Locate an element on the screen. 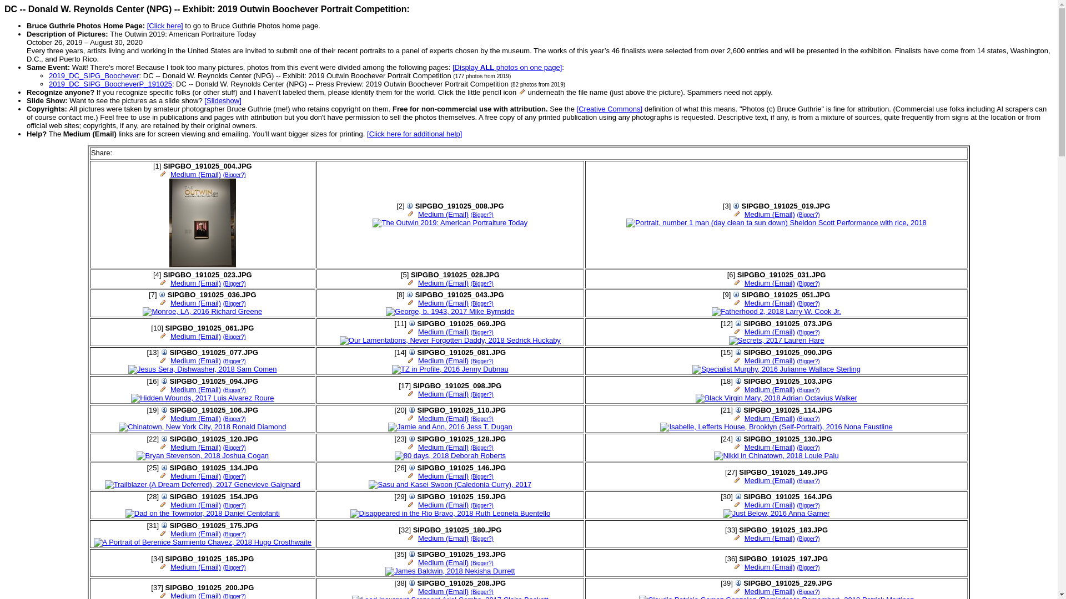 The image size is (1066, 599). Twitter is located at coordinates (130, 153).